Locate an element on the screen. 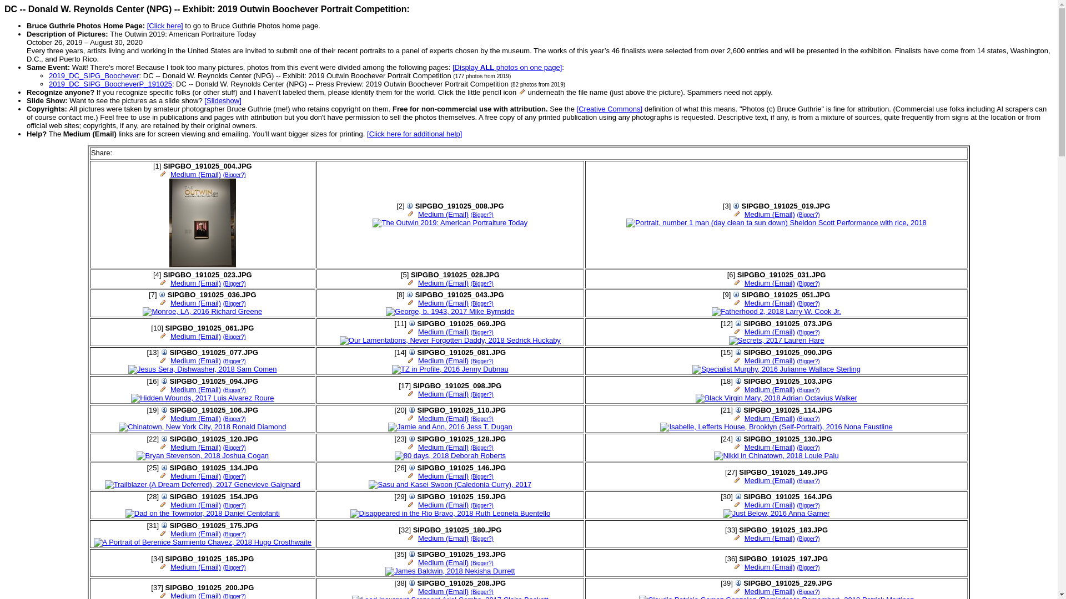 The image size is (1066, 599). Twitter is located at coordinates (130, 153).